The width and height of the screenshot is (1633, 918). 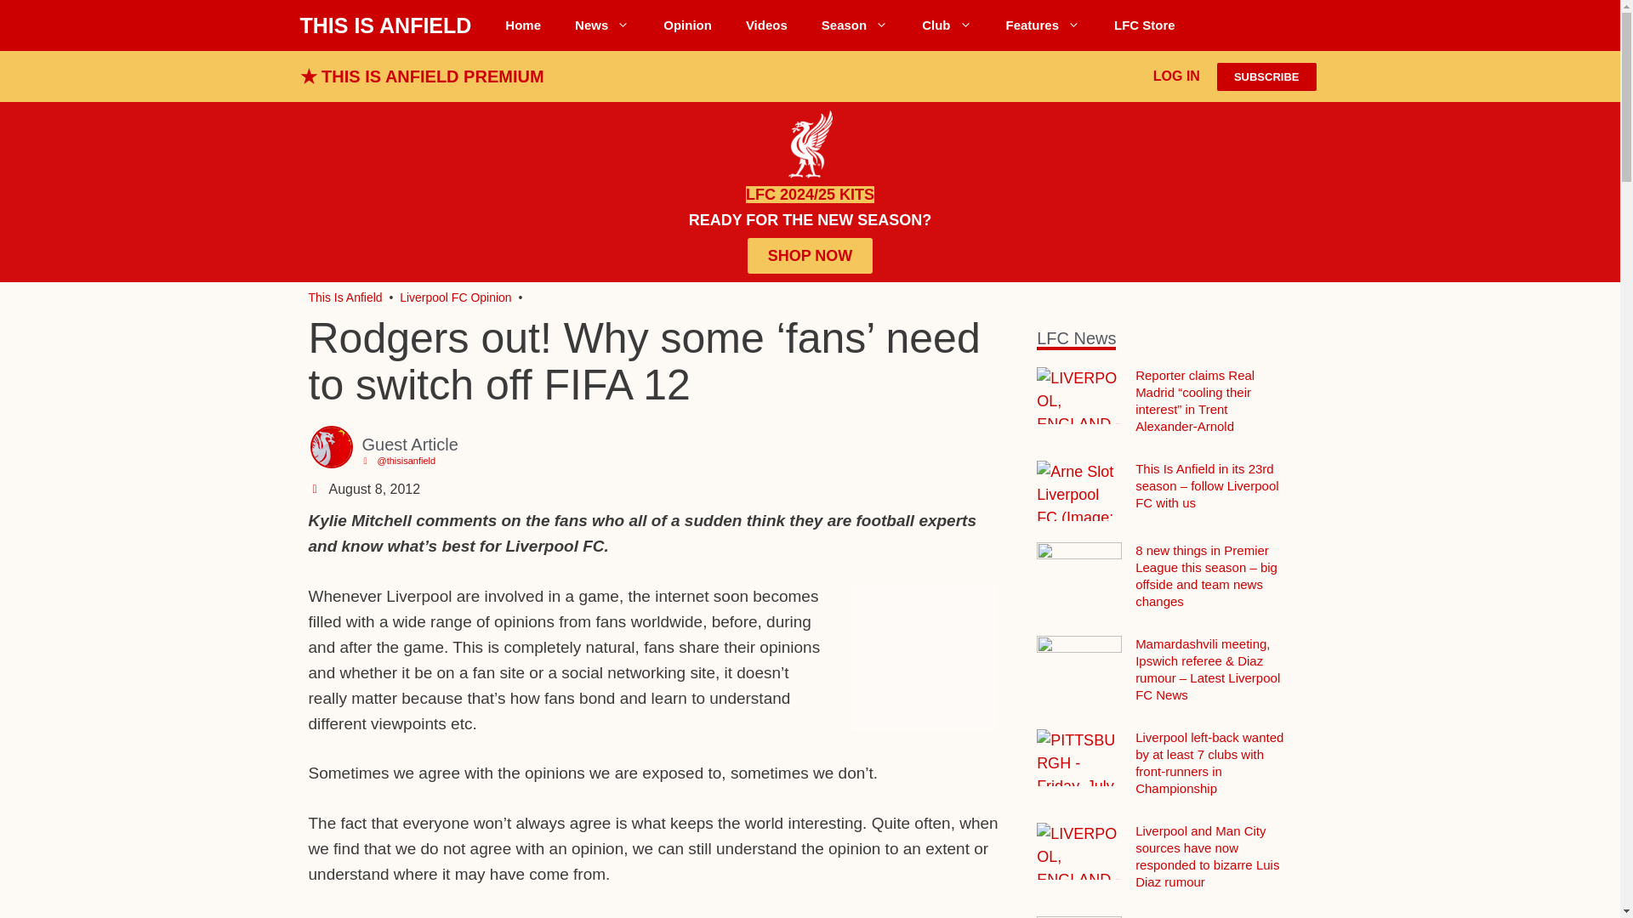 I want to click on Features, so click(x=1043, y=25).